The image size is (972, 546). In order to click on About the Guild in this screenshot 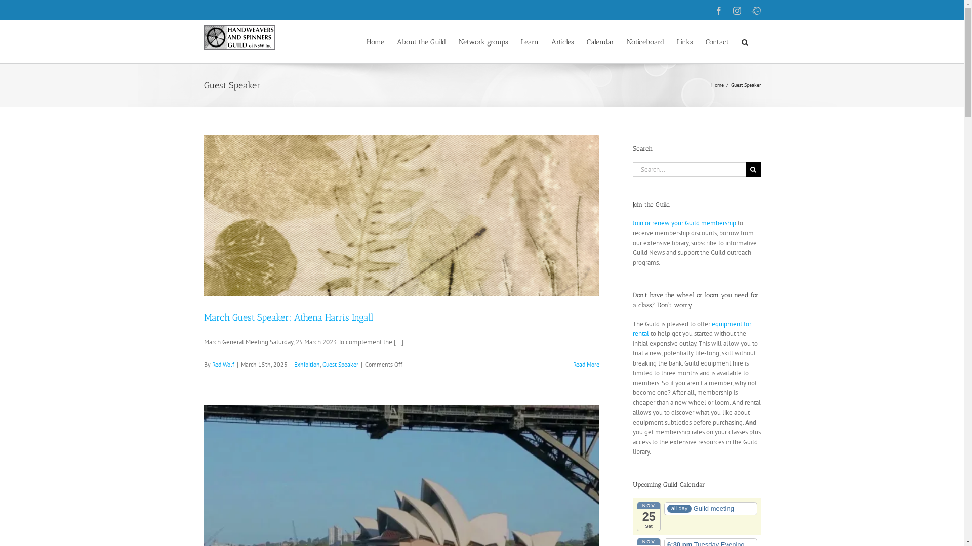, I will do `click(421, 41)`.